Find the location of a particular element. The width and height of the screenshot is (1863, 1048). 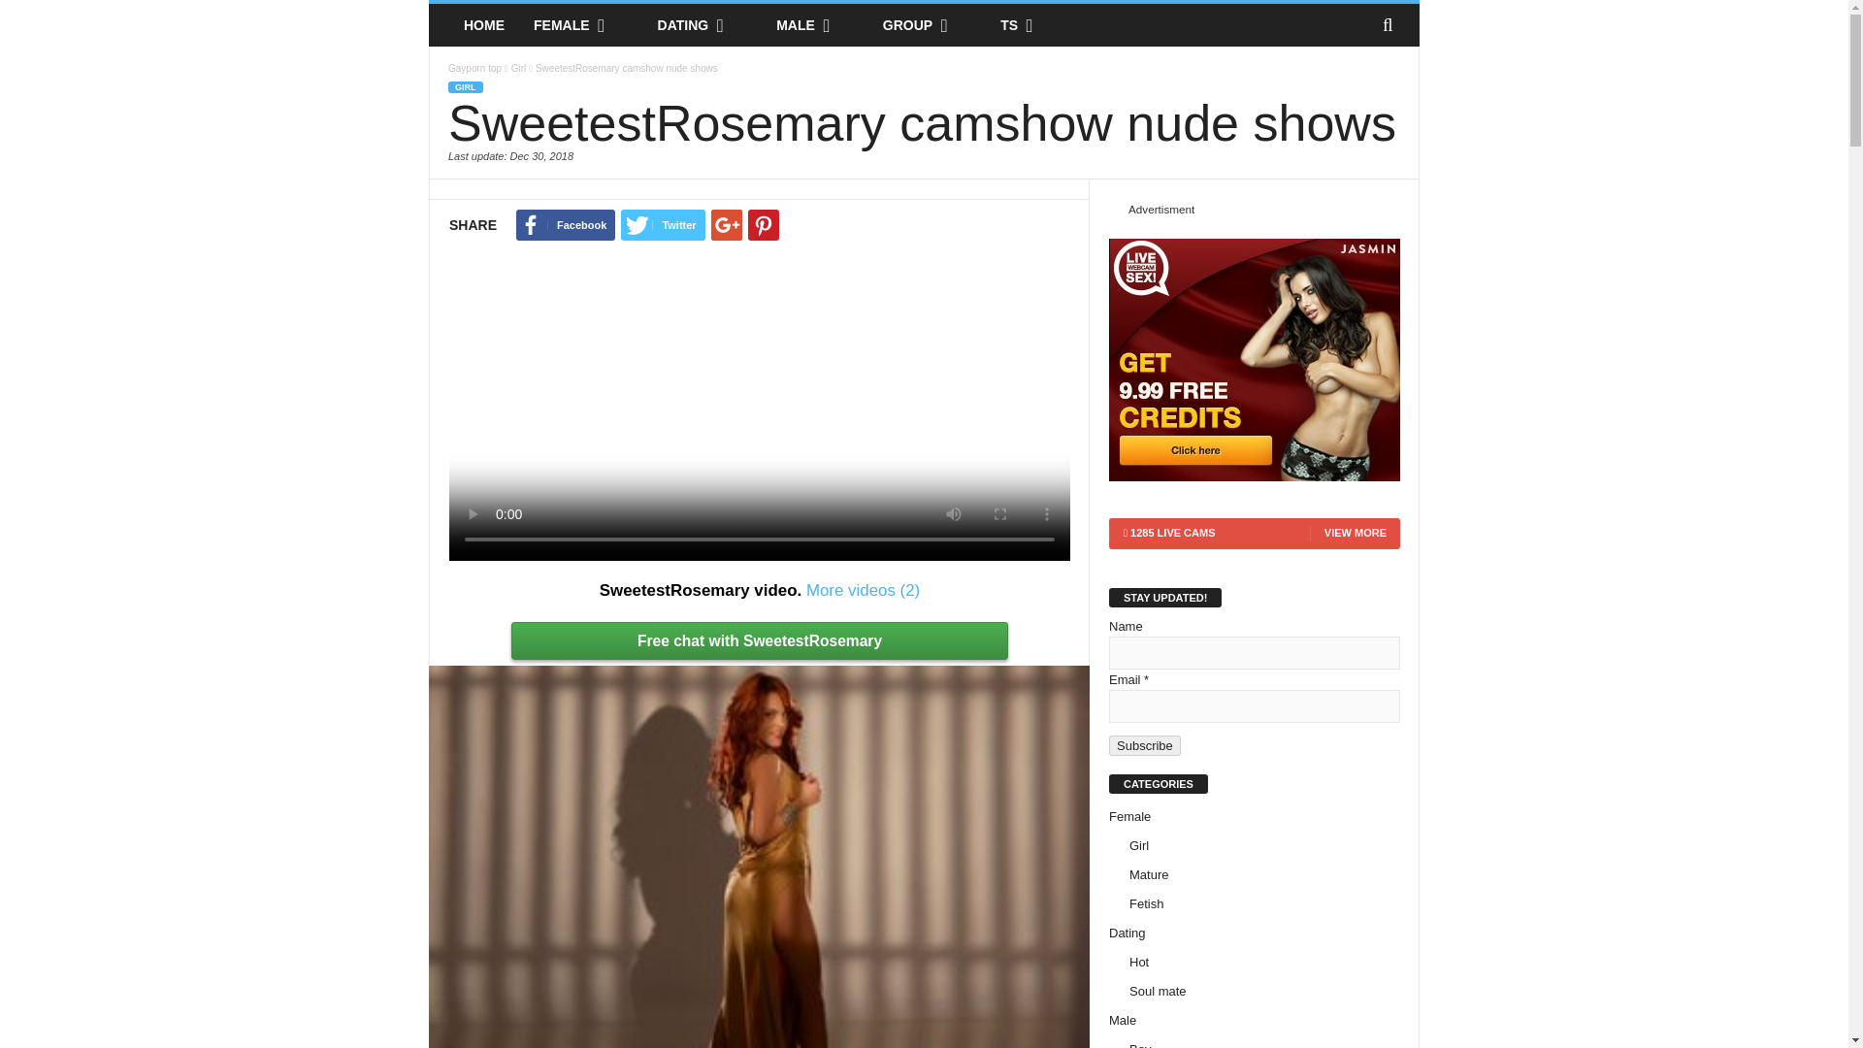

HOME is located at coordinates (483, 25).